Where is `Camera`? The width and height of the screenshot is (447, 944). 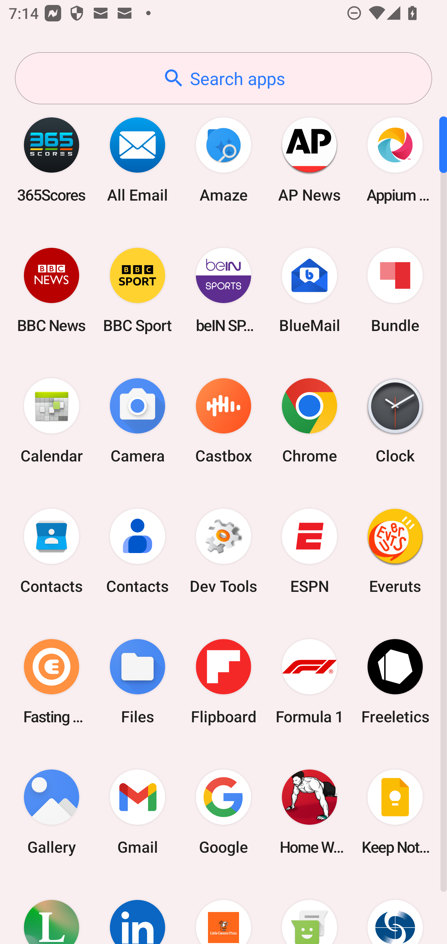
Camera is located at coordinates (138, 421).